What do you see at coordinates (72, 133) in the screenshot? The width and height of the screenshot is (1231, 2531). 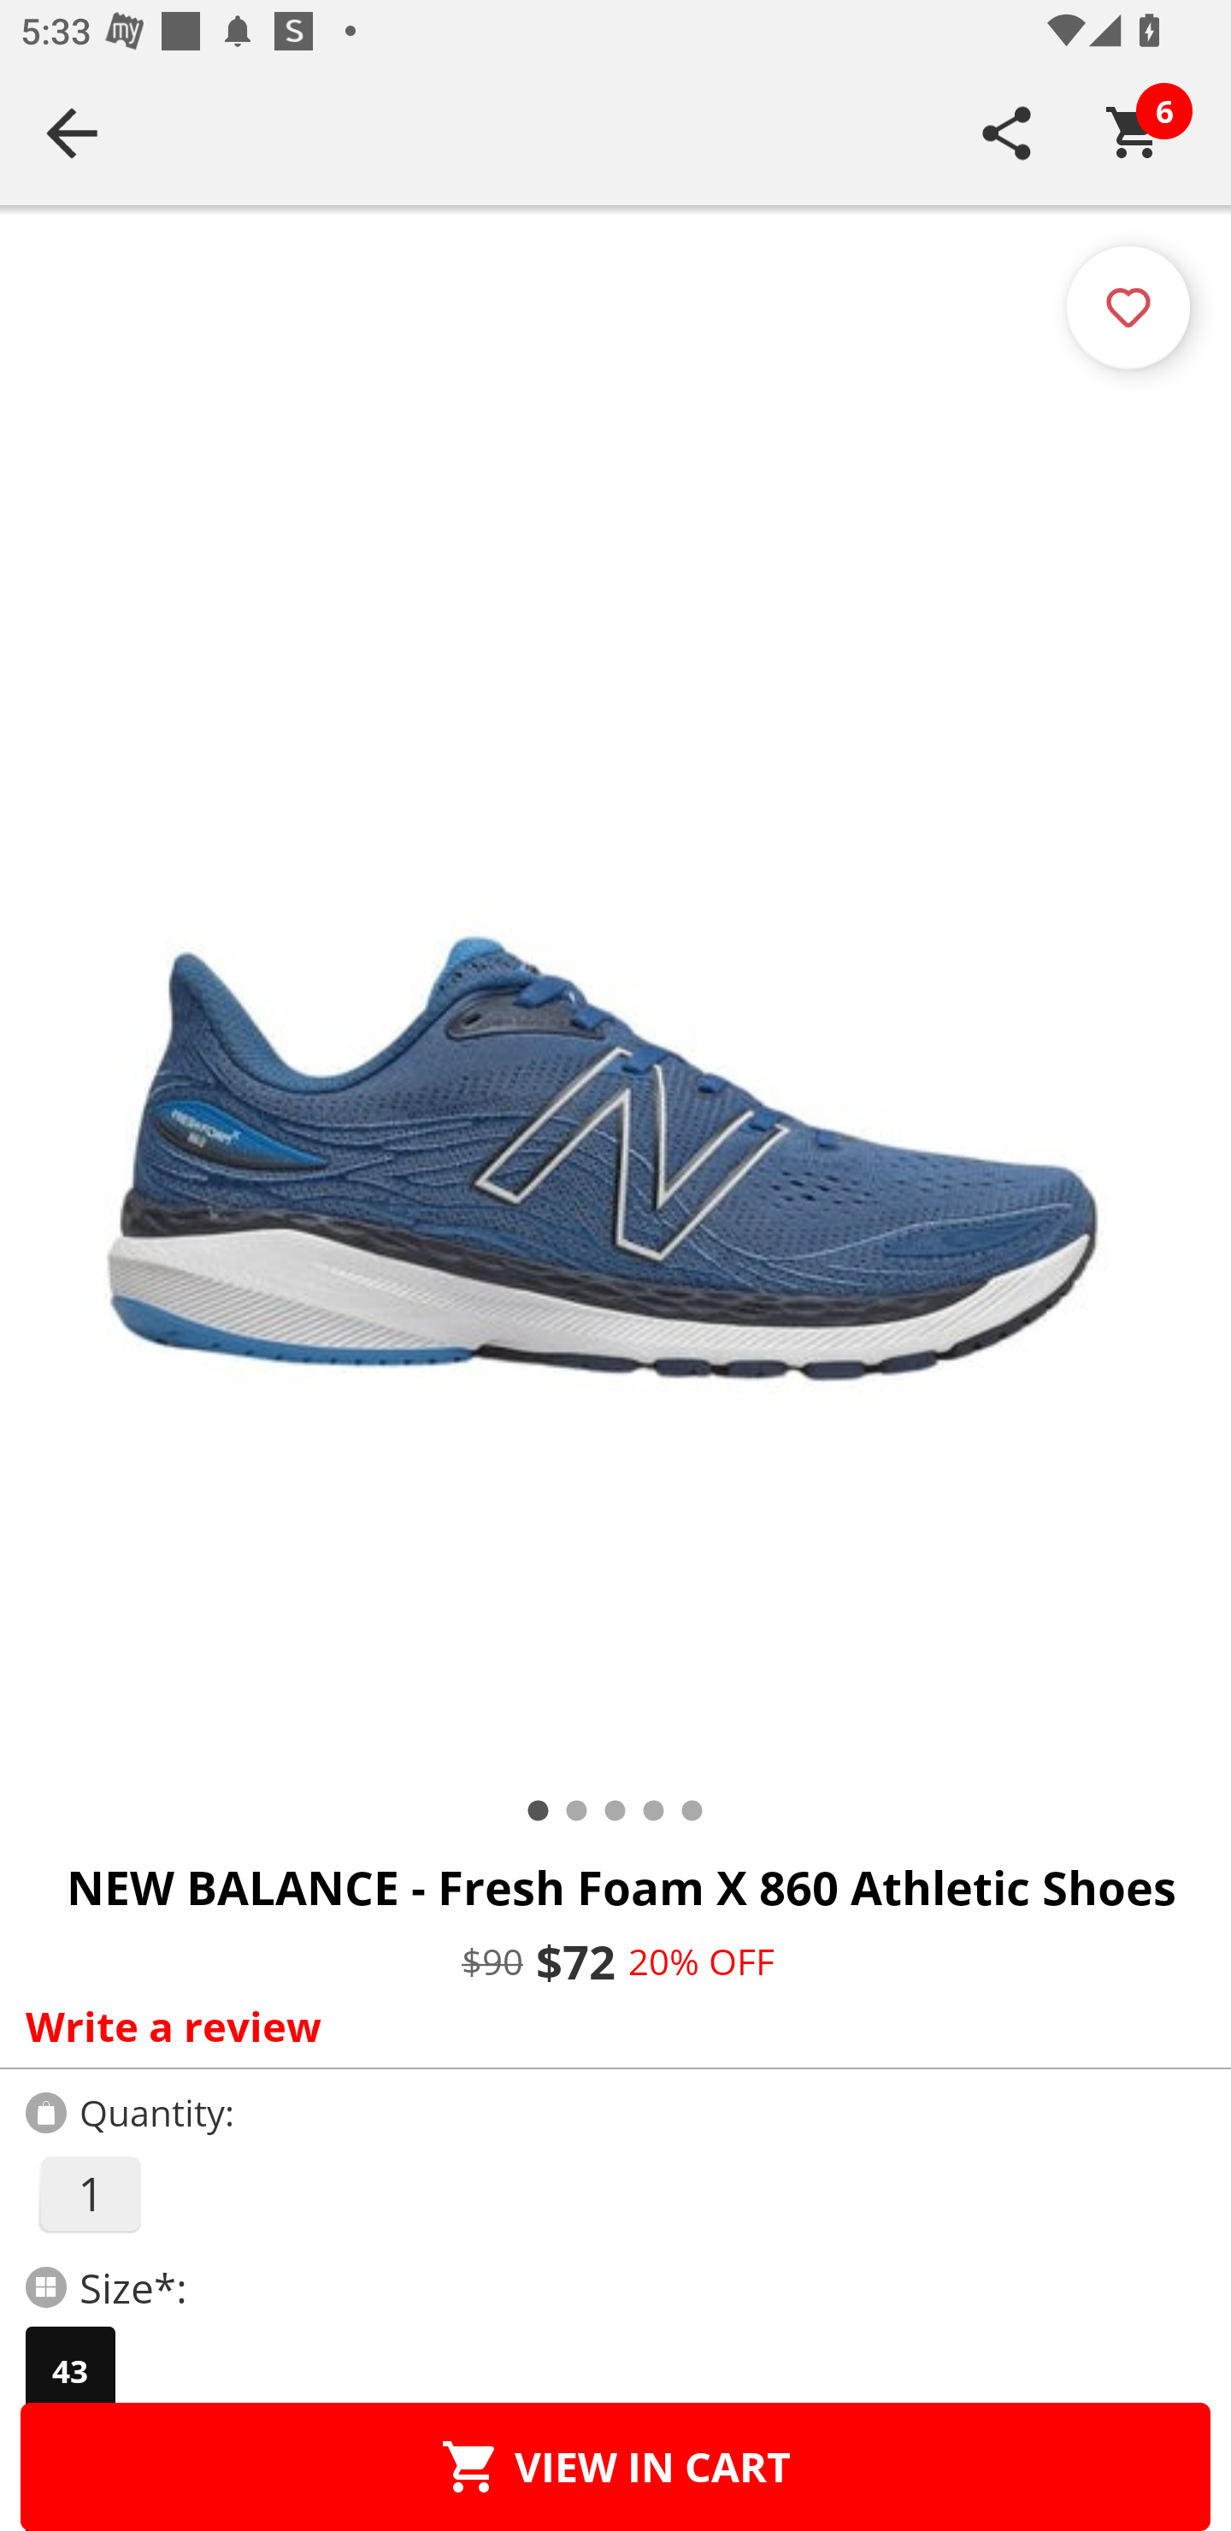 I see `Navigate up` at bounding box center [72, 133].